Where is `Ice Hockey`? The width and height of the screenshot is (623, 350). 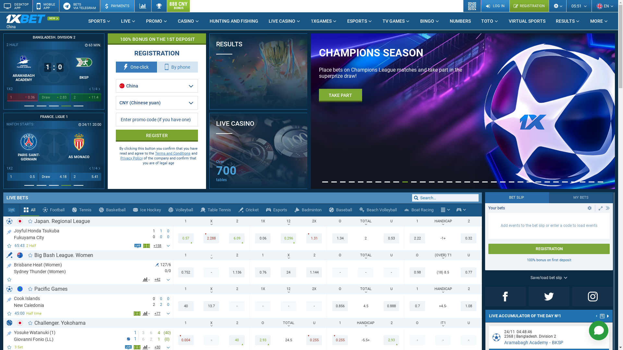 Ice Hockey is located at coordinates (147, 210).